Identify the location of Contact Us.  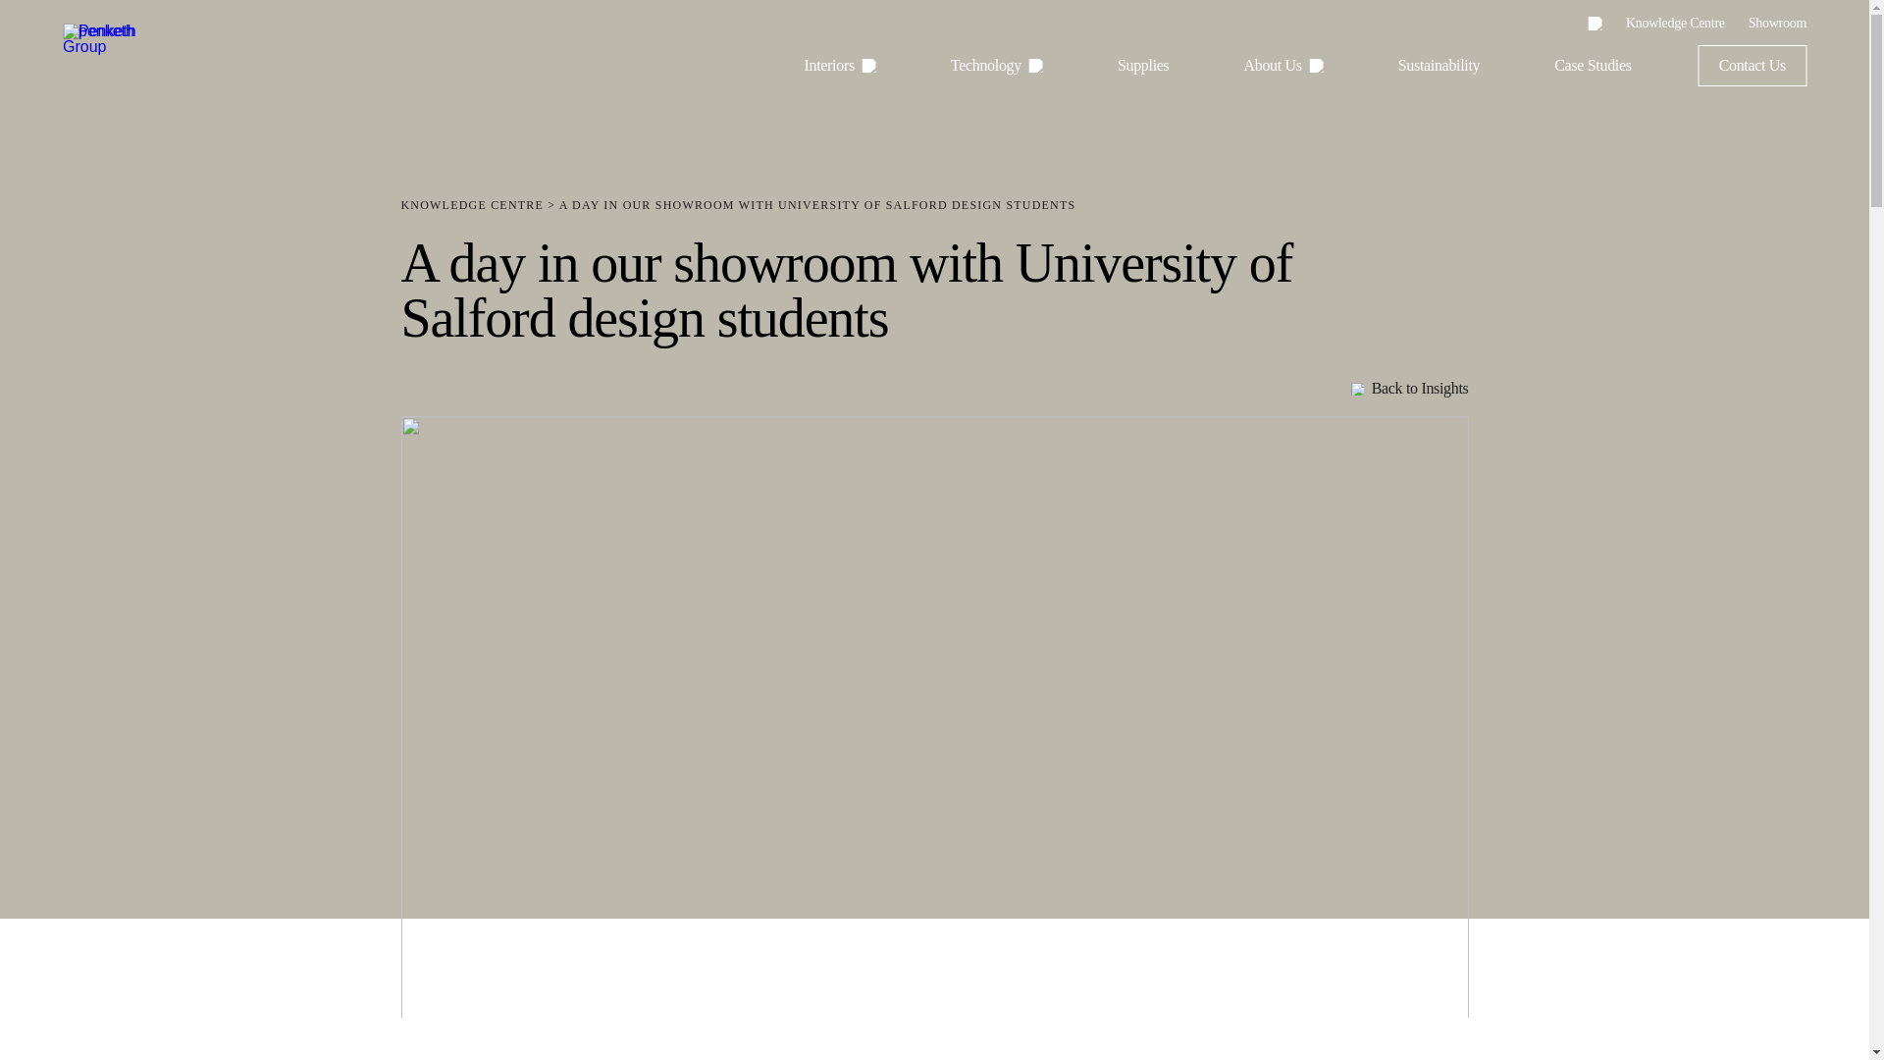
(1753, 65).